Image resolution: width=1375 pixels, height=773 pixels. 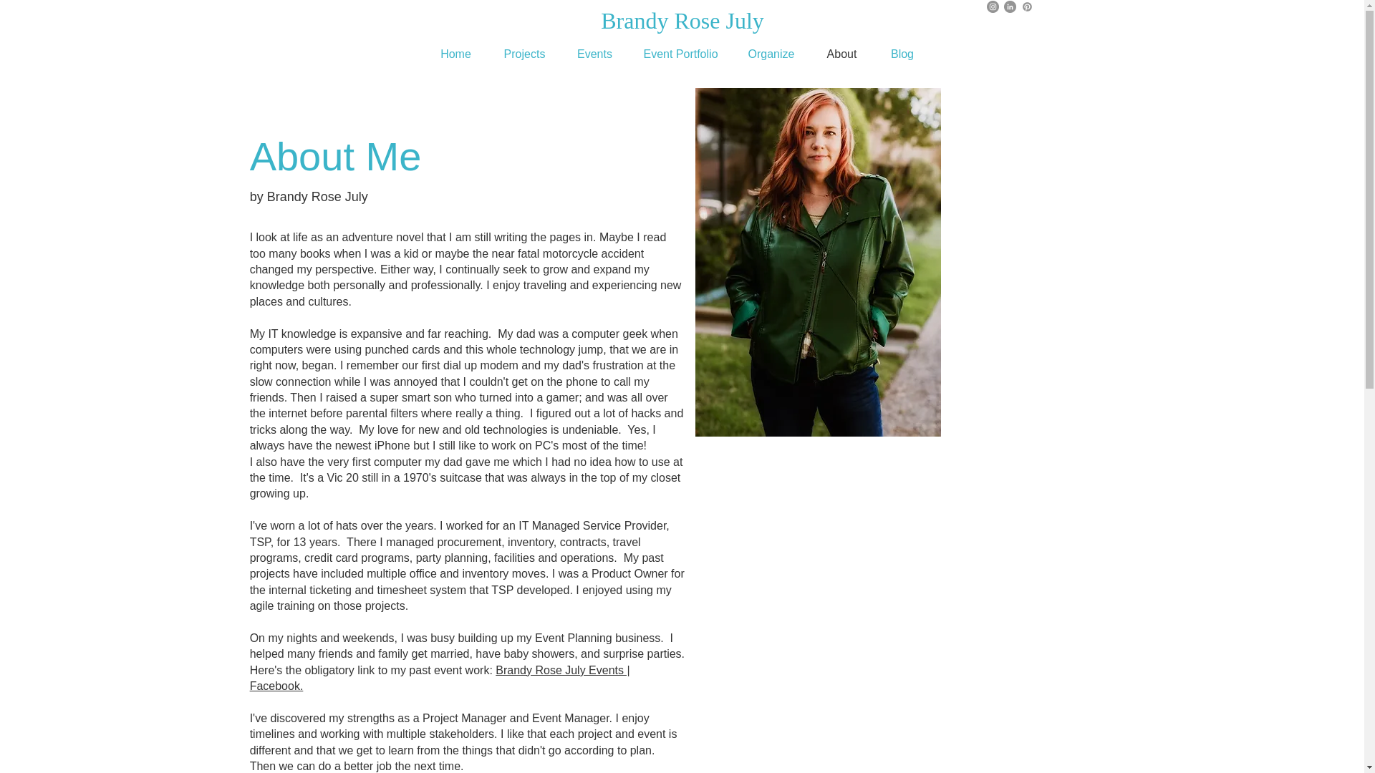 What do you see at coordinates (902, 54) in the screenshot?
I see `Blog` at bounding box center [902, 54].